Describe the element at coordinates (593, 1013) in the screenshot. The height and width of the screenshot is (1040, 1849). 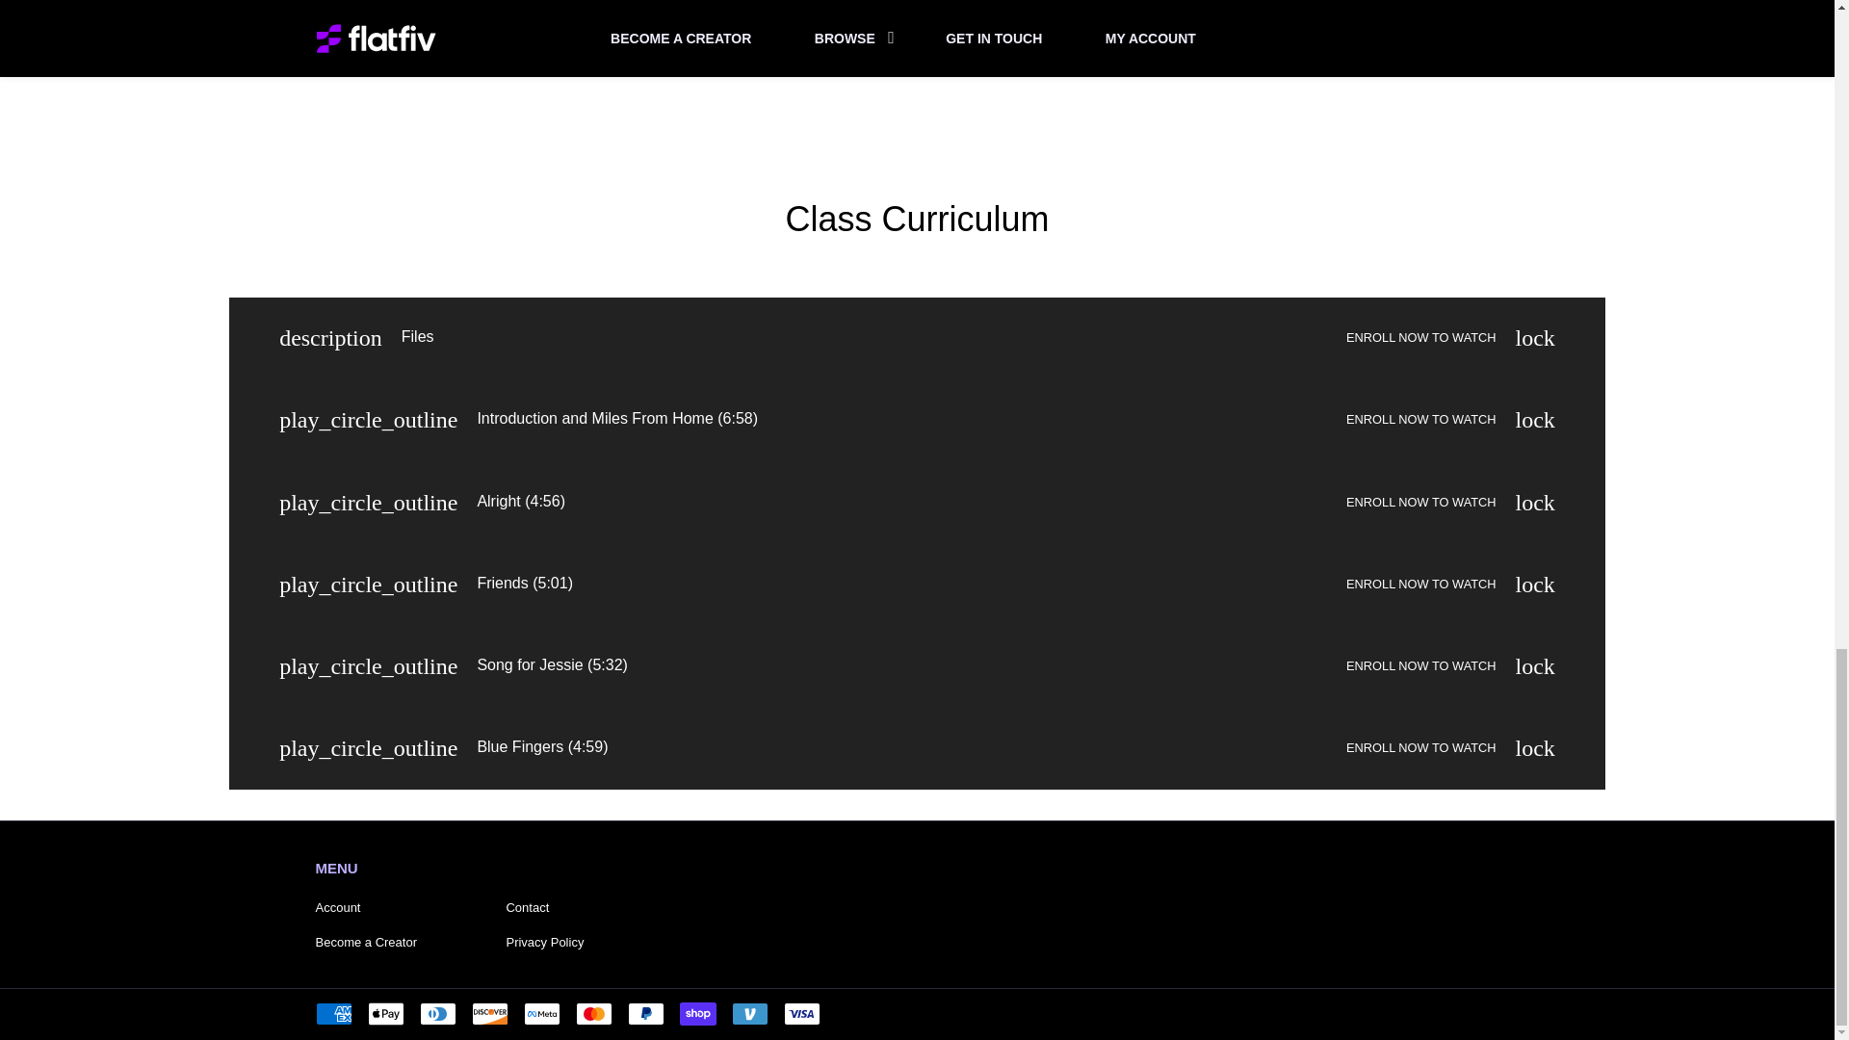
I see `Mastercard` at that location.